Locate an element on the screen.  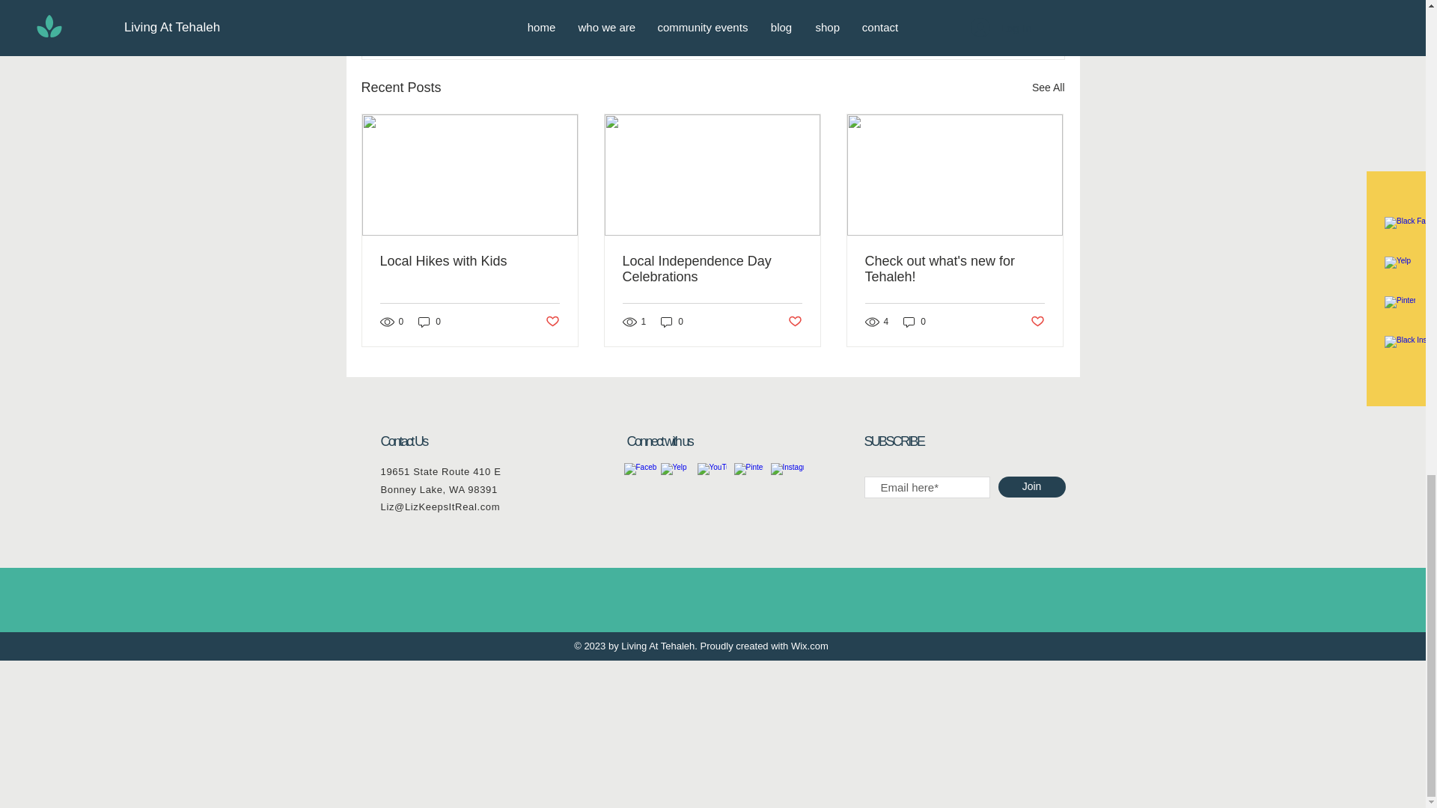
See All is located at coordinates (1048, 87).